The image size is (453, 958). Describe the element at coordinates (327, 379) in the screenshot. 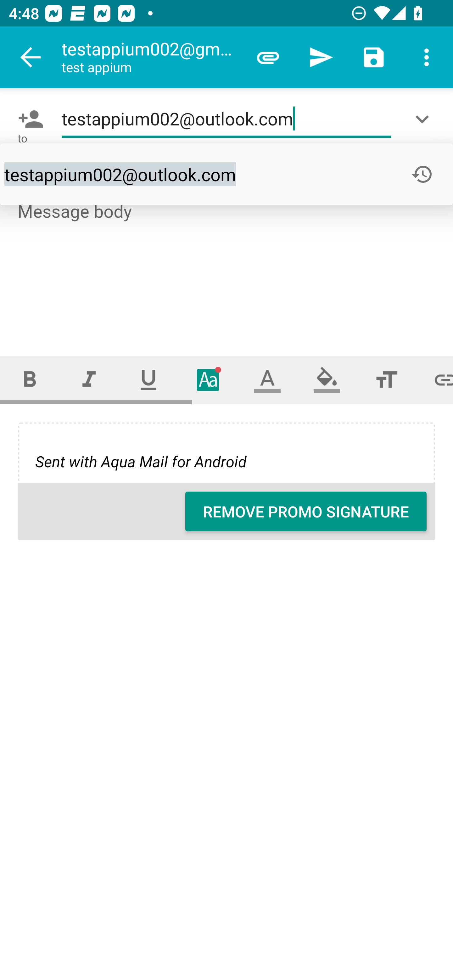

I see `Fill color` at that location.